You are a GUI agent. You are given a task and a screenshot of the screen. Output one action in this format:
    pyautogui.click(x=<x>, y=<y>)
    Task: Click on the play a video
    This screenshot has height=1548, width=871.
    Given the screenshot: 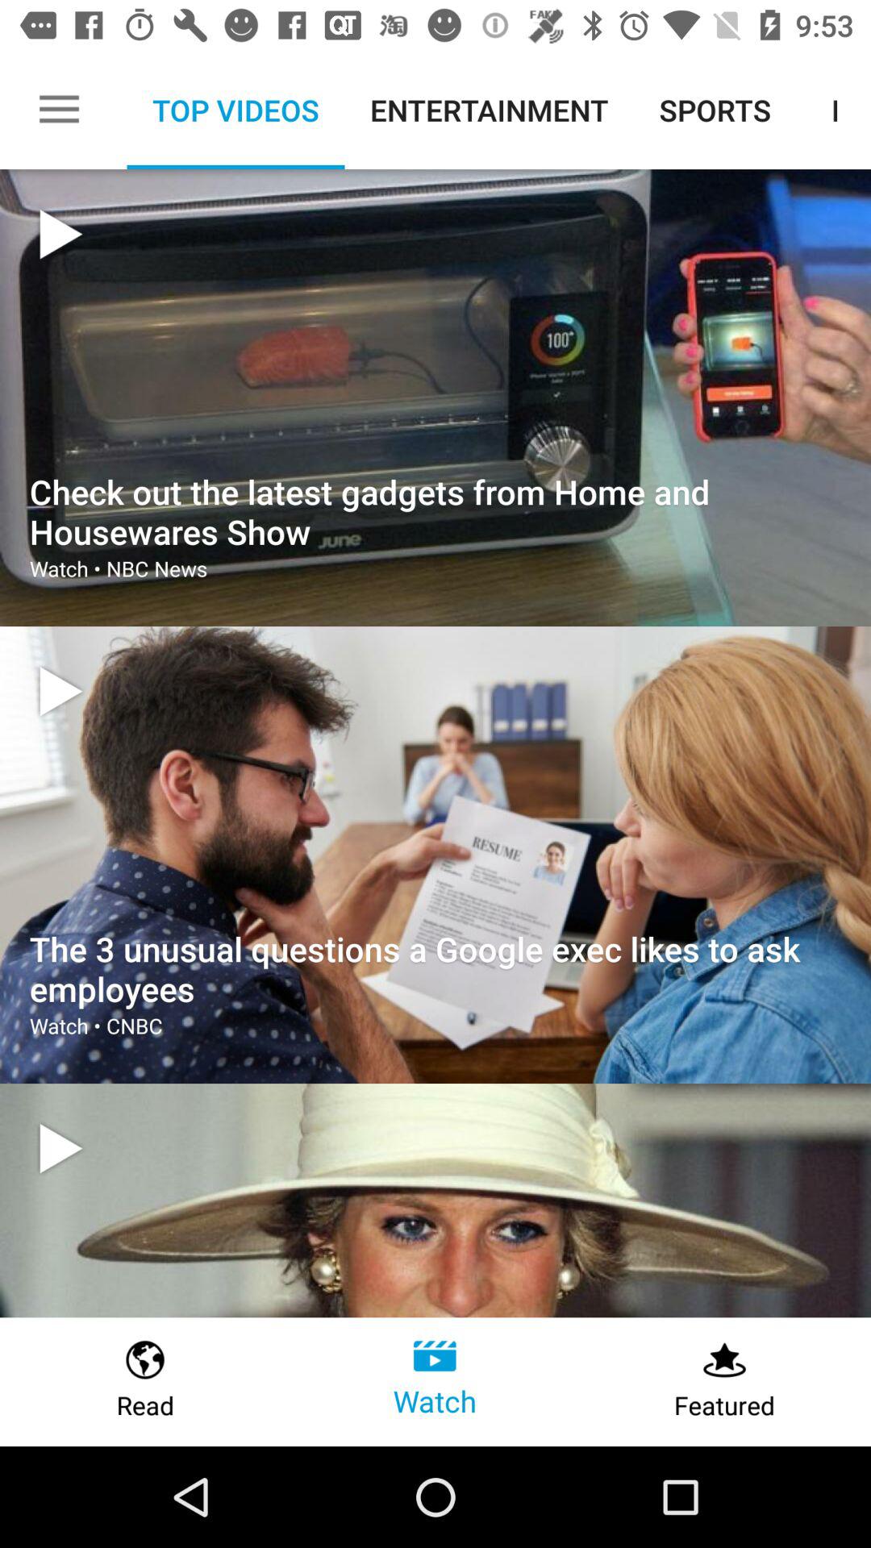 What is the action you would take?
    pyautogui.click(x=60, y=1148)
    